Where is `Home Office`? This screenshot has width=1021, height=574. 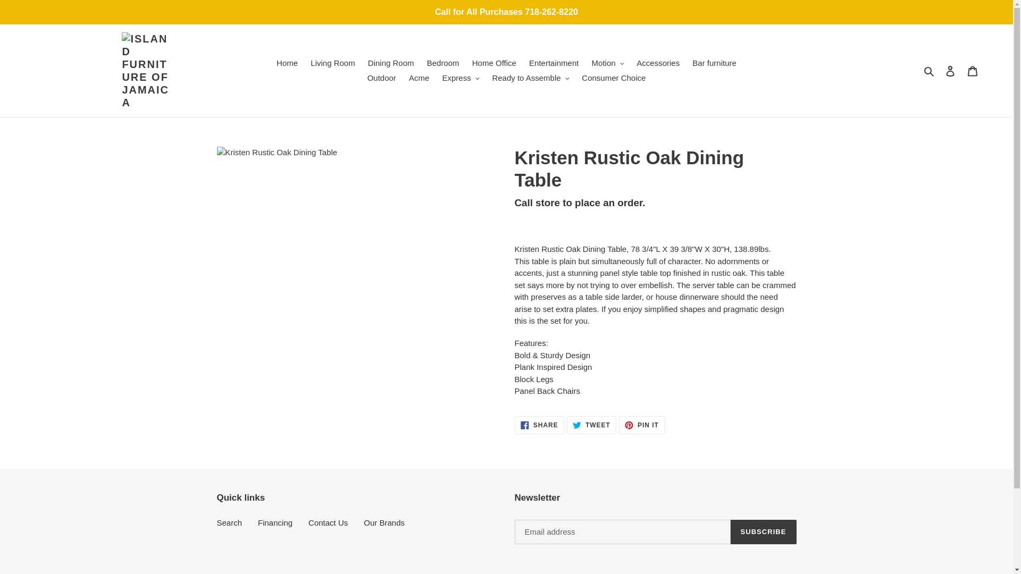 Home Office is located at coordinates (494, 63).